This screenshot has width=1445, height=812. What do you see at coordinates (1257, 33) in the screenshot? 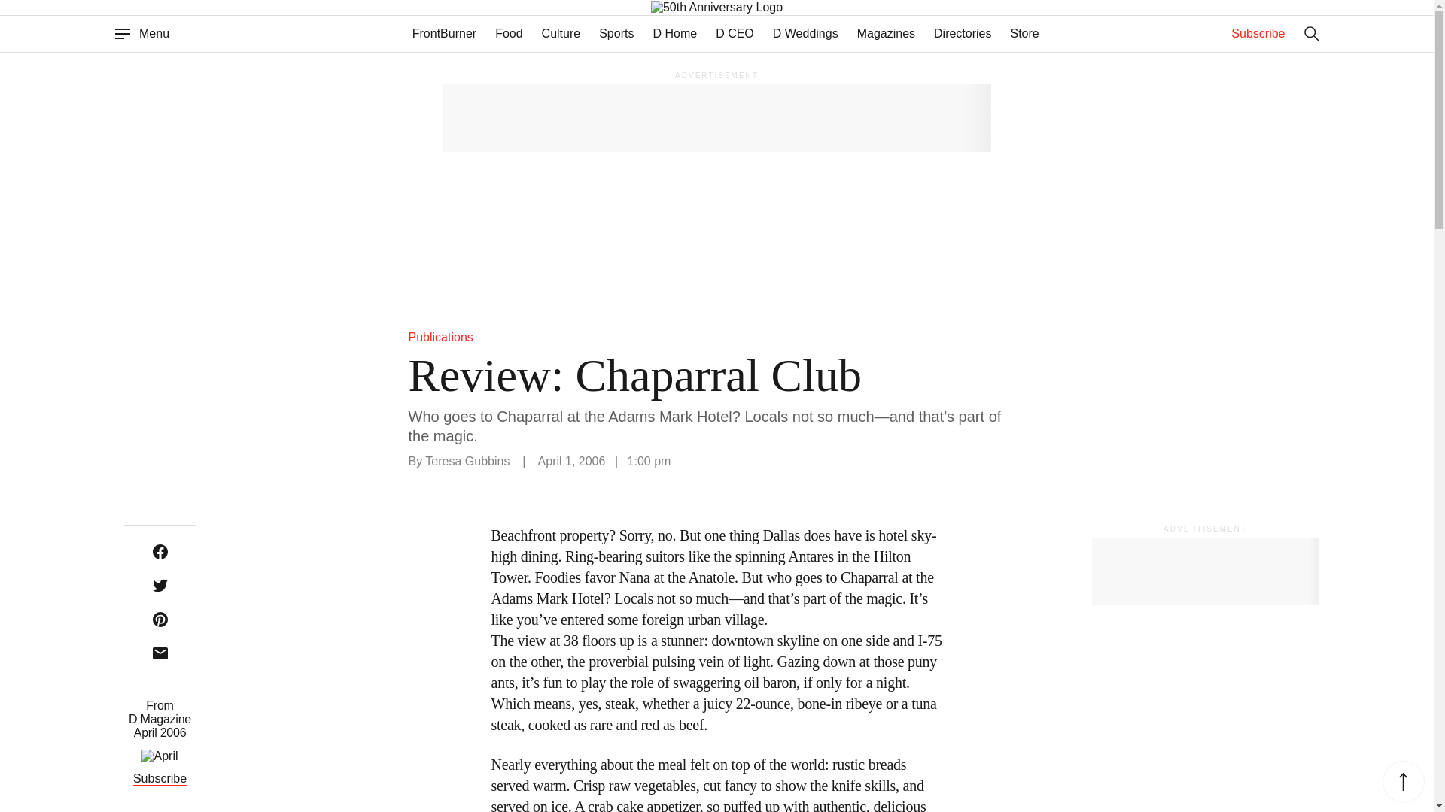
I see `Subscribe` at bounding box center [1257, 33].